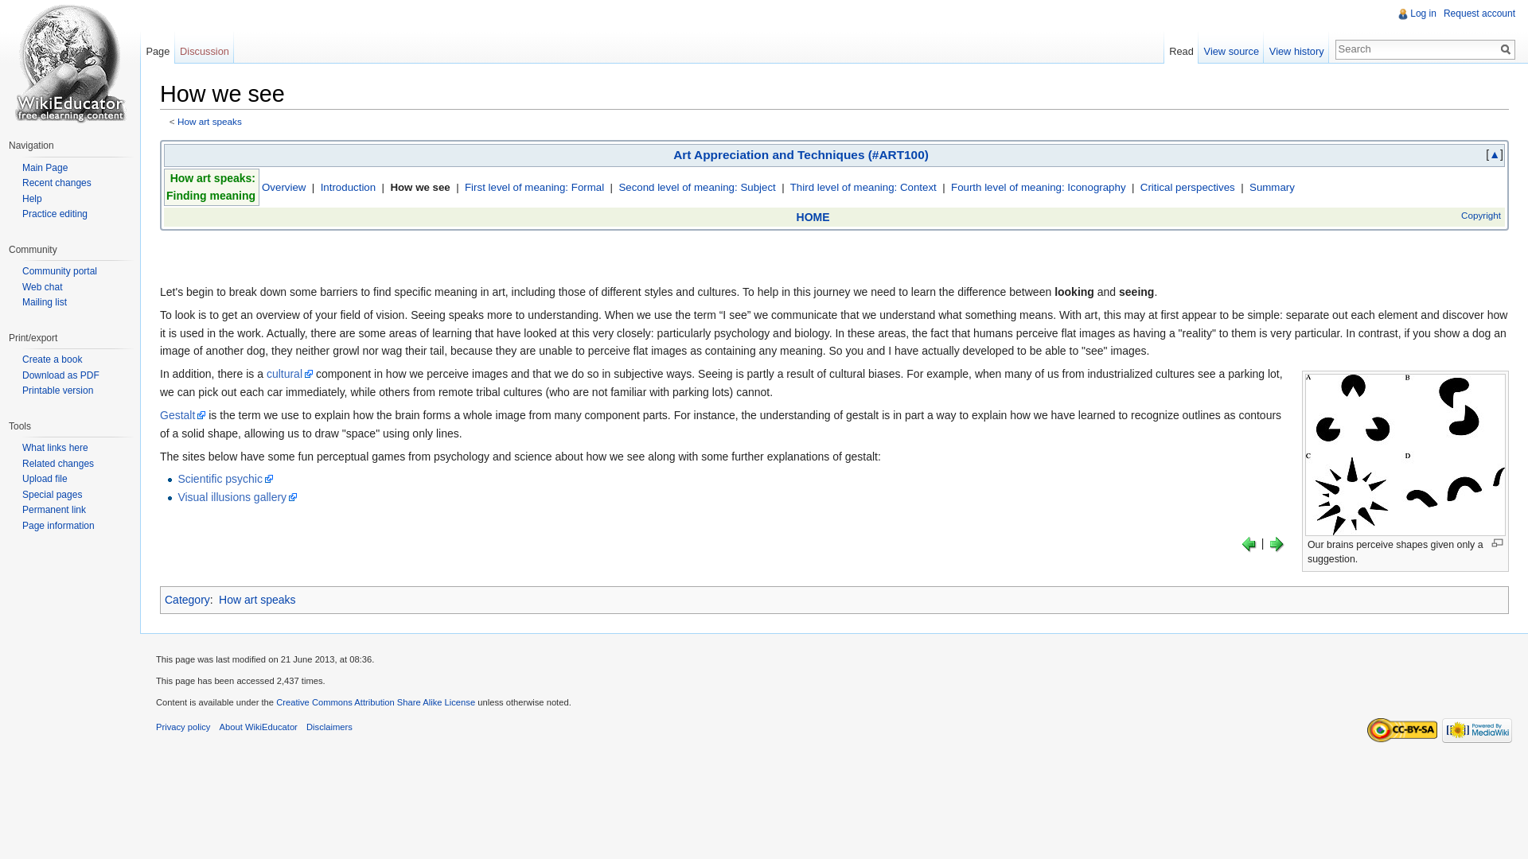 This screenshot has width=1528, height=859. Describe the element at coordinates (1296, 47) in the screenshot. I see `View history` at that location.